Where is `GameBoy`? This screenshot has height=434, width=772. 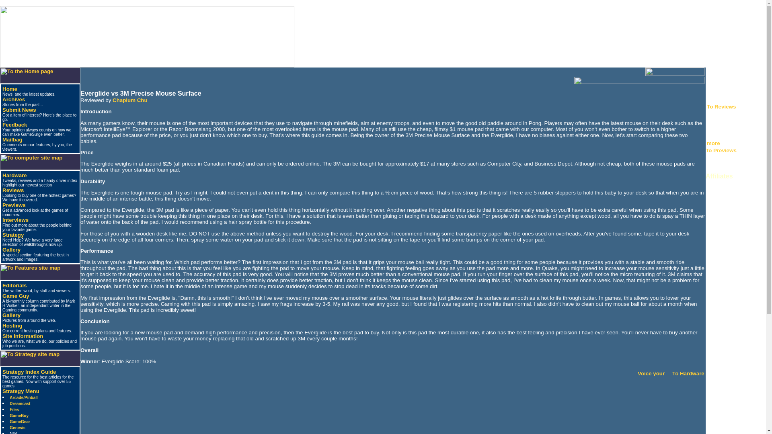
GameBoy is located at coordinates (19, 416).